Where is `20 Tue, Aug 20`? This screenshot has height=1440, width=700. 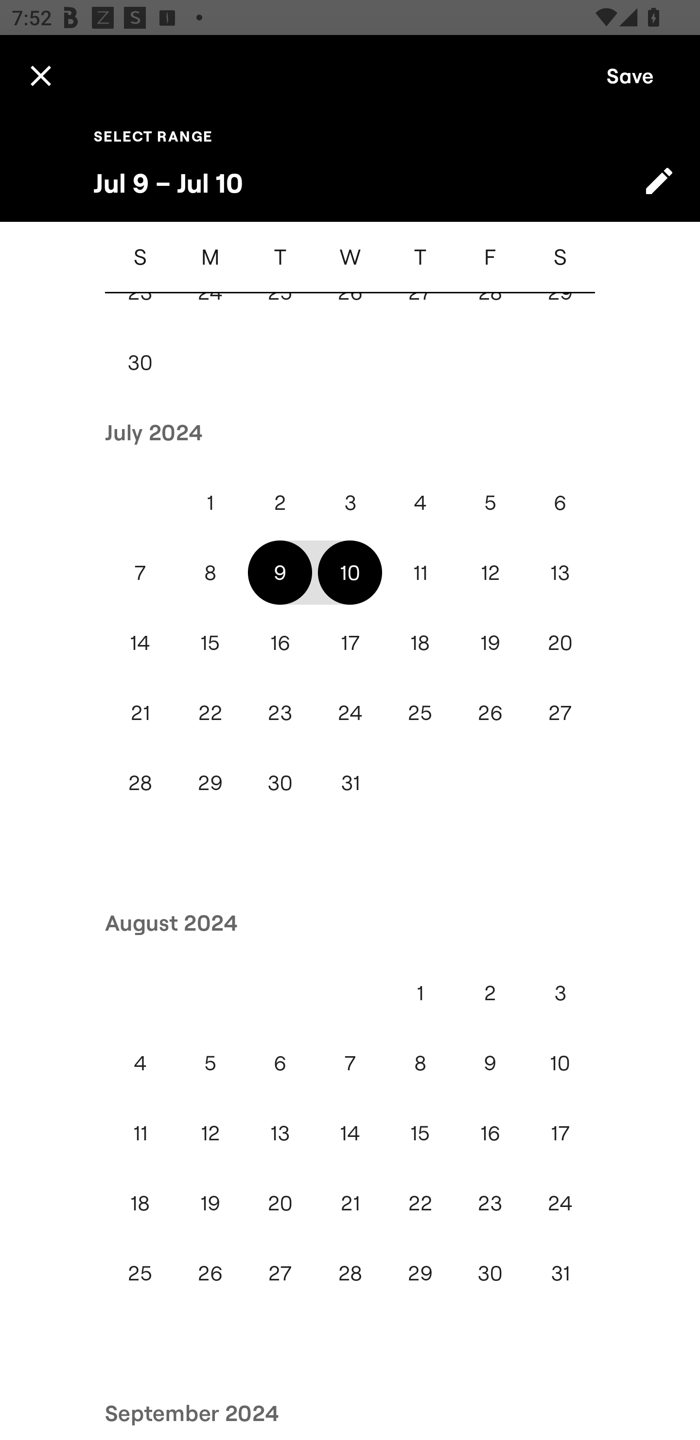 20 Tue, Aug 20 is located at coordinates (280, 1203).